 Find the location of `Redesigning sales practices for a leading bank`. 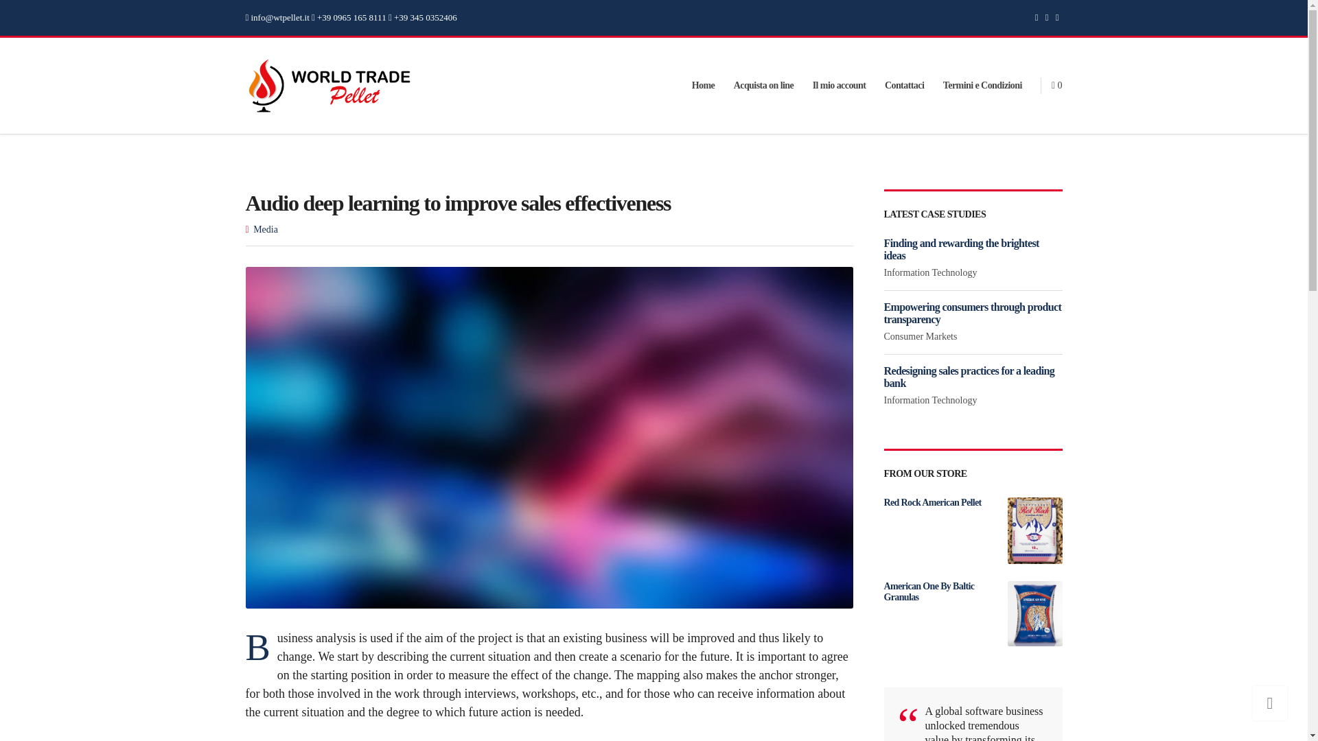

Redesigning sales practices for a leading bank is located at coordinates (969, 377).